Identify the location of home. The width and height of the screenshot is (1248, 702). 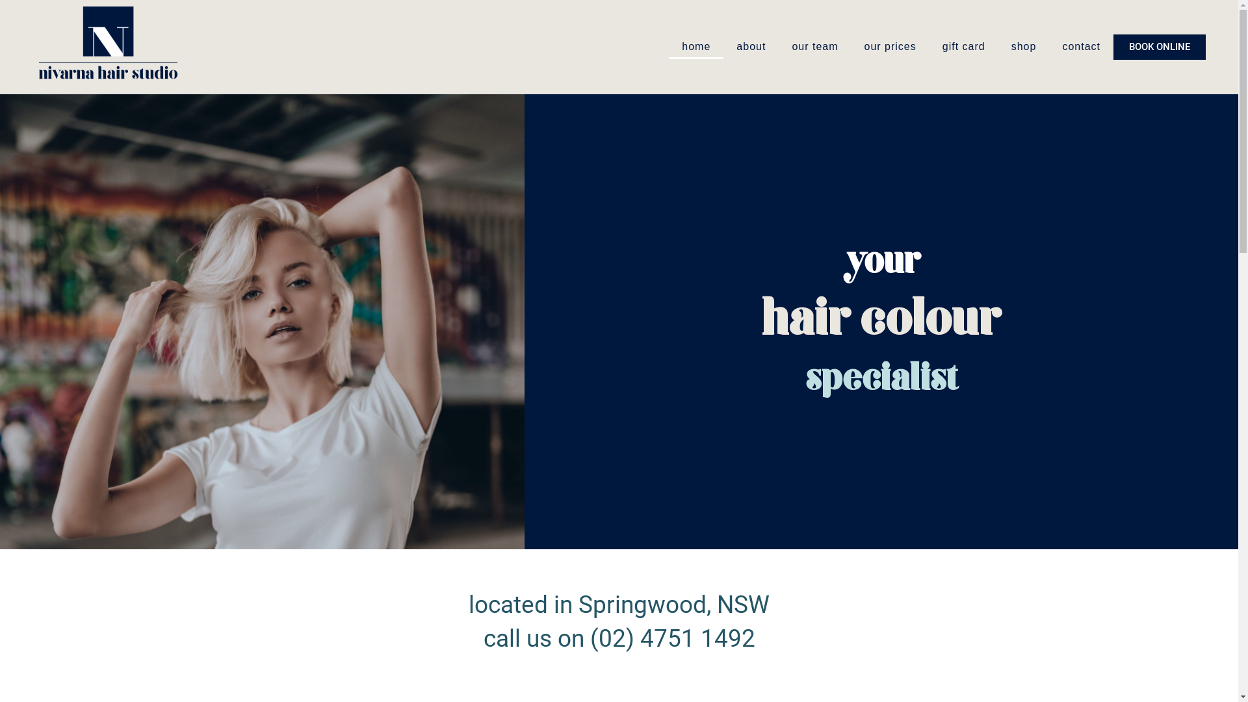
(696, 47).